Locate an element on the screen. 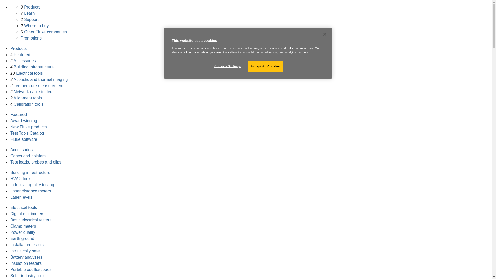 This screenshot has height=279, width=496. Accessories is located at coordinates (21, 150).